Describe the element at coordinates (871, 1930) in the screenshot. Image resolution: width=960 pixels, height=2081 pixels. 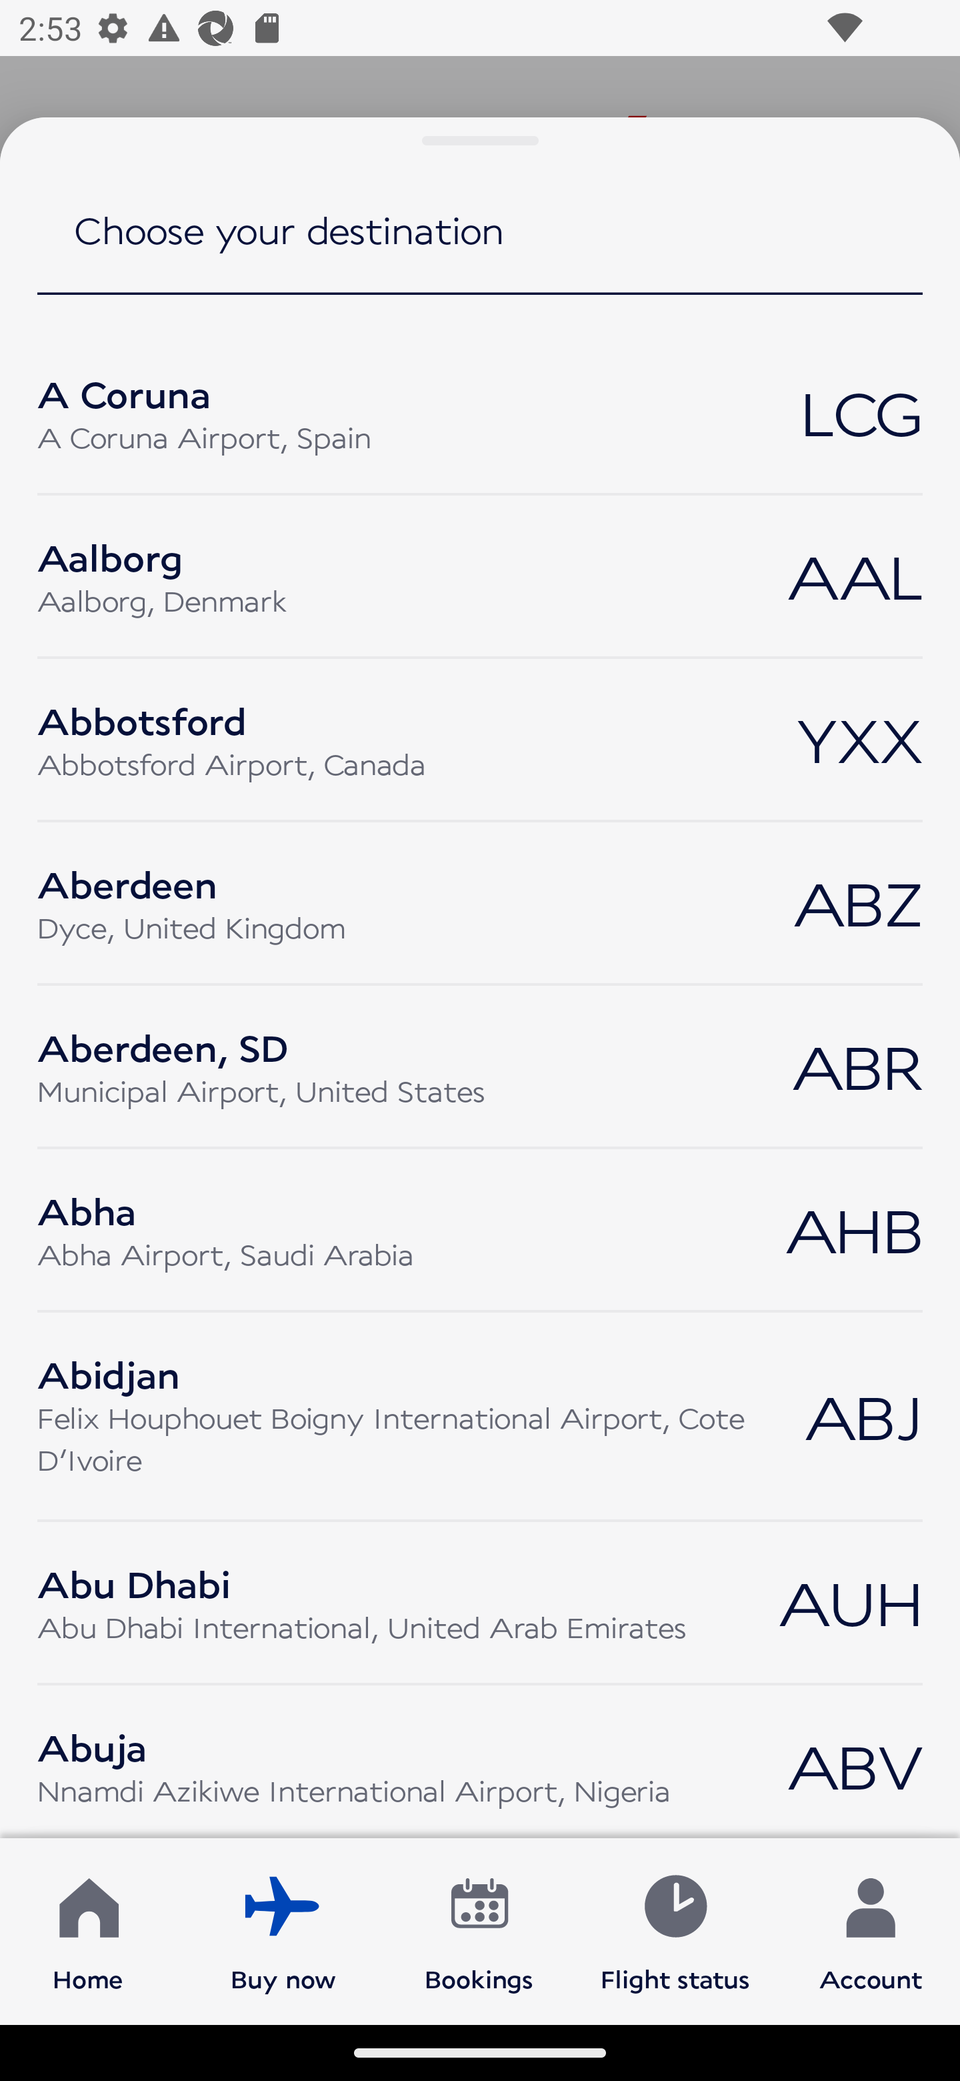
I see `Account` at that location.